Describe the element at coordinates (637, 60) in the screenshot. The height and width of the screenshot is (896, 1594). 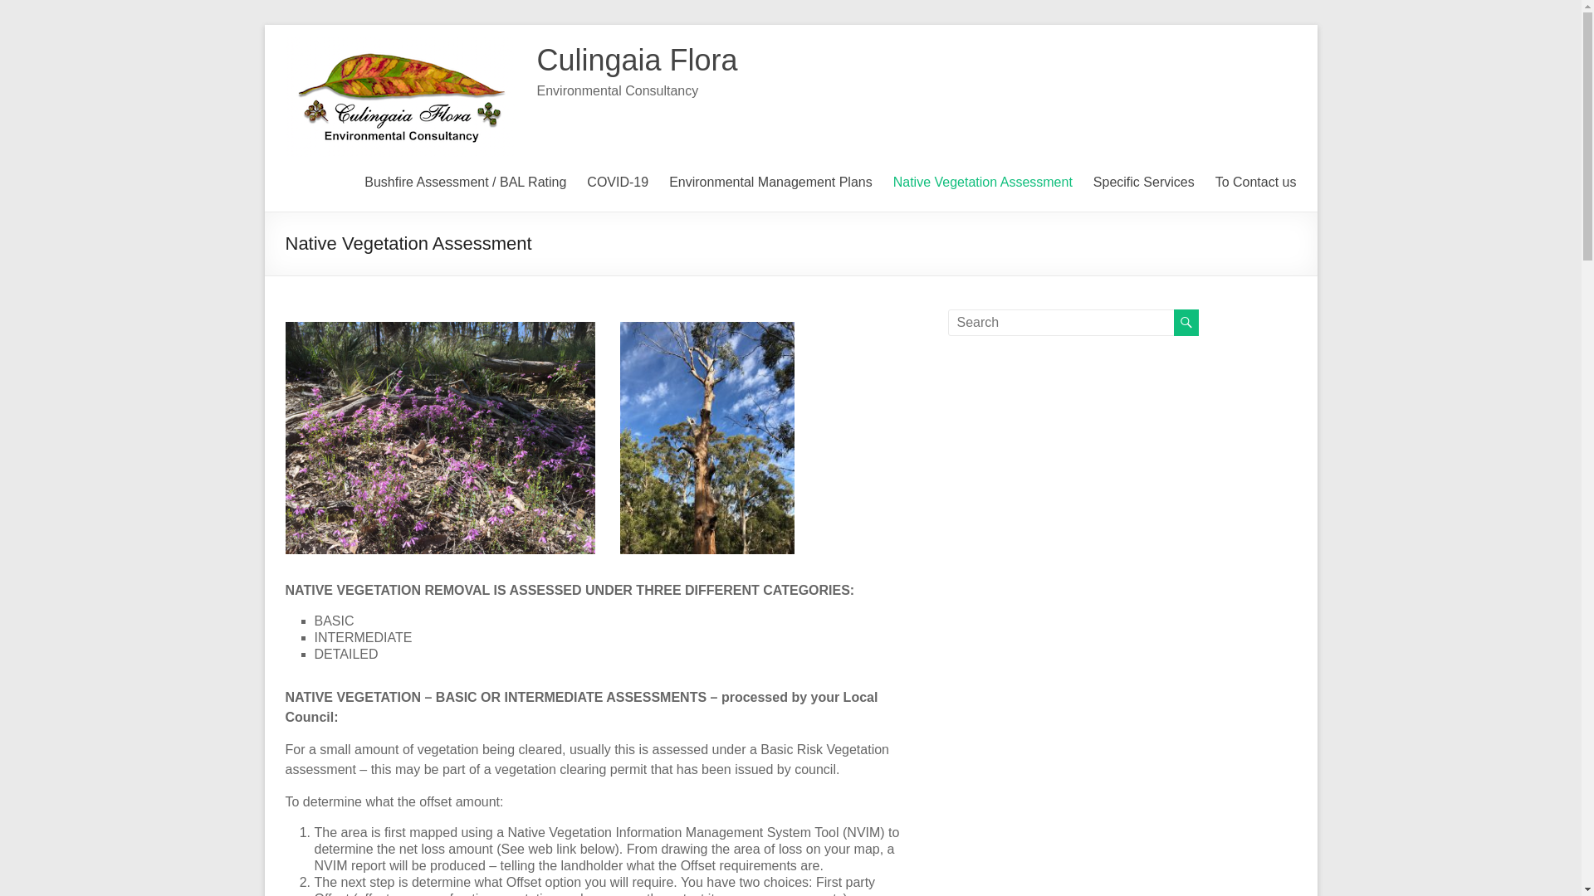
I see `Culingaia Flora` at that location.